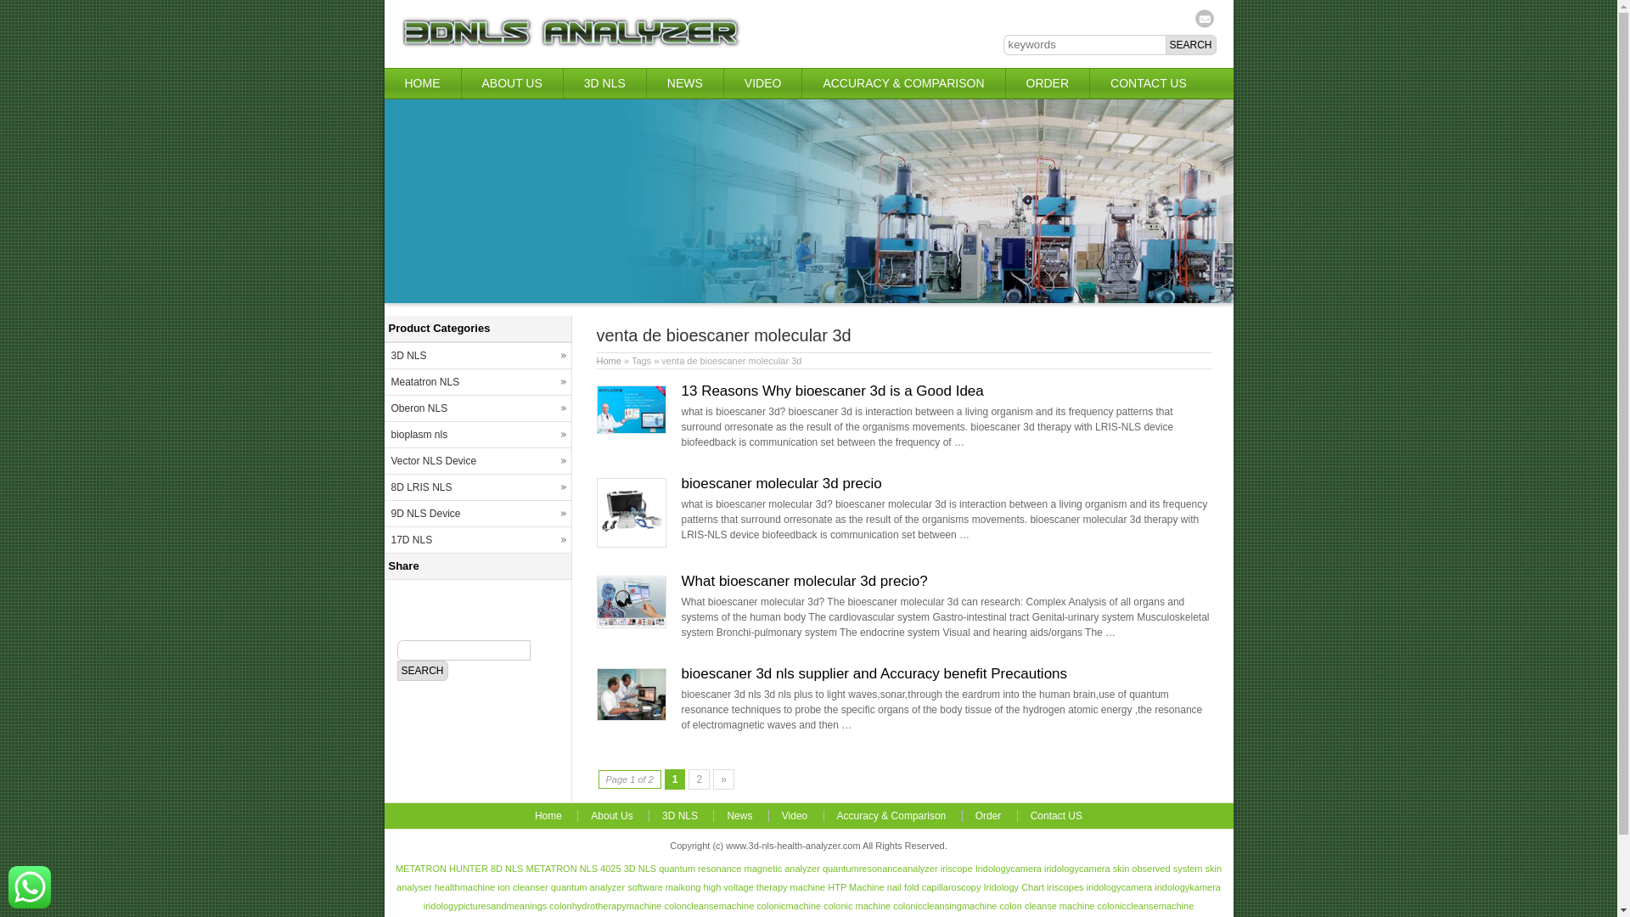 Image resolution: width=1630 pixels, height=917 pixels. I want to click on 3D NLS, so click(477, 356).